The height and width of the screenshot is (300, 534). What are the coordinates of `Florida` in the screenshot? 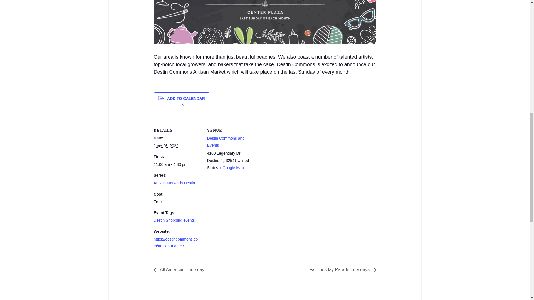 It's located at (222, 161).